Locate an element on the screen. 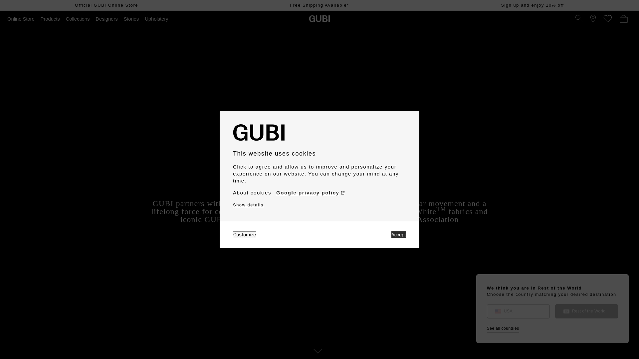 The image size is (639, 359). About cookies is located at coordinates (252, 193).